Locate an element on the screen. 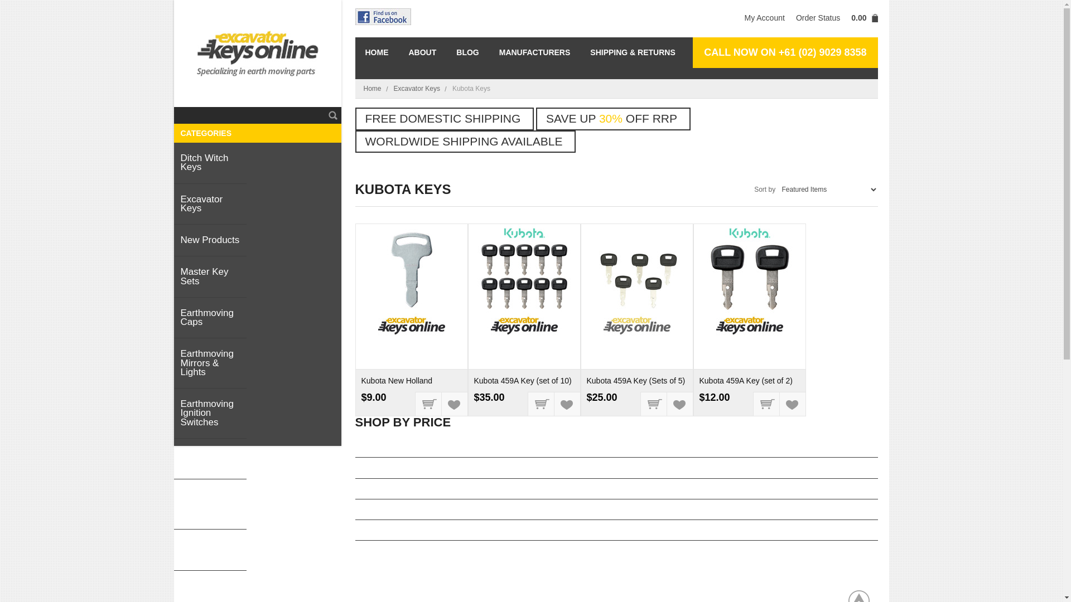 This screenshot has width=1071, height=602. Home is located at coordinates (376, 89).